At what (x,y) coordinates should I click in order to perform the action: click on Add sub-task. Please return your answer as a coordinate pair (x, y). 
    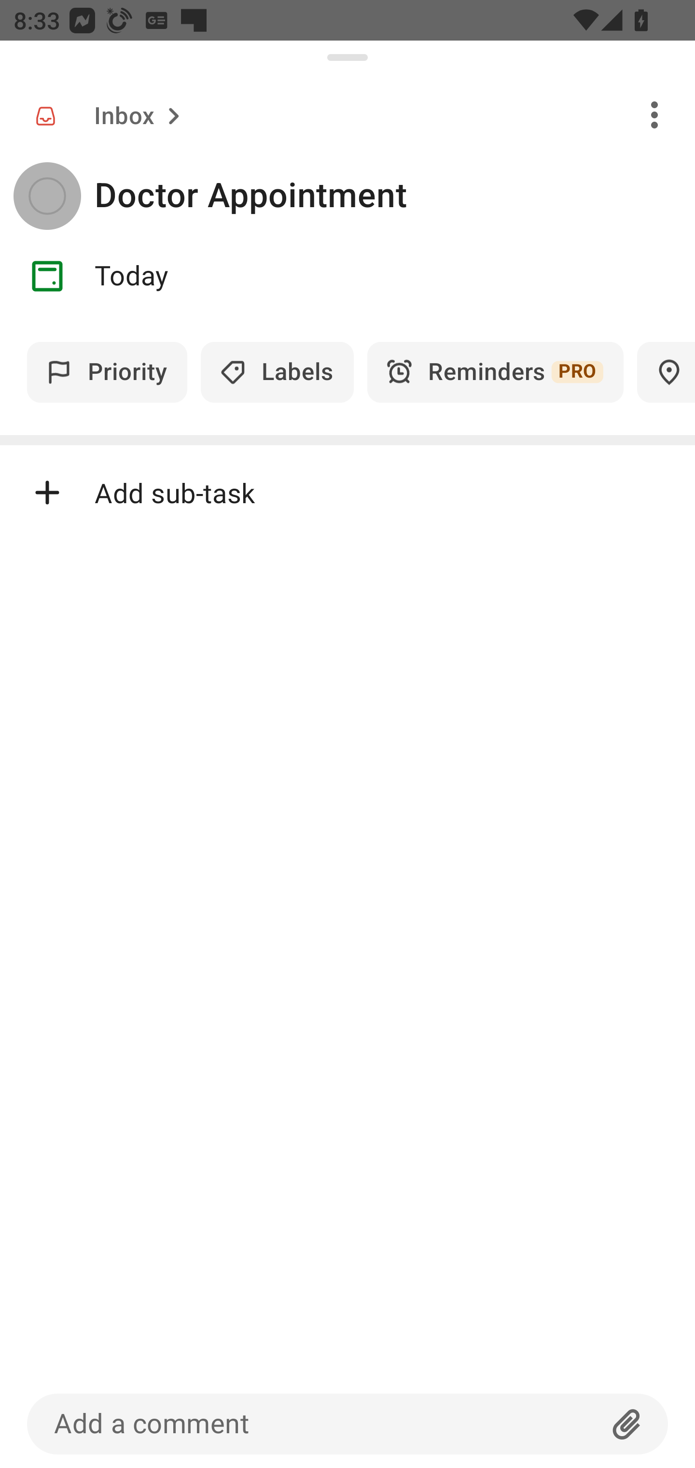
    Looking at the image, I should click on (347, 493).